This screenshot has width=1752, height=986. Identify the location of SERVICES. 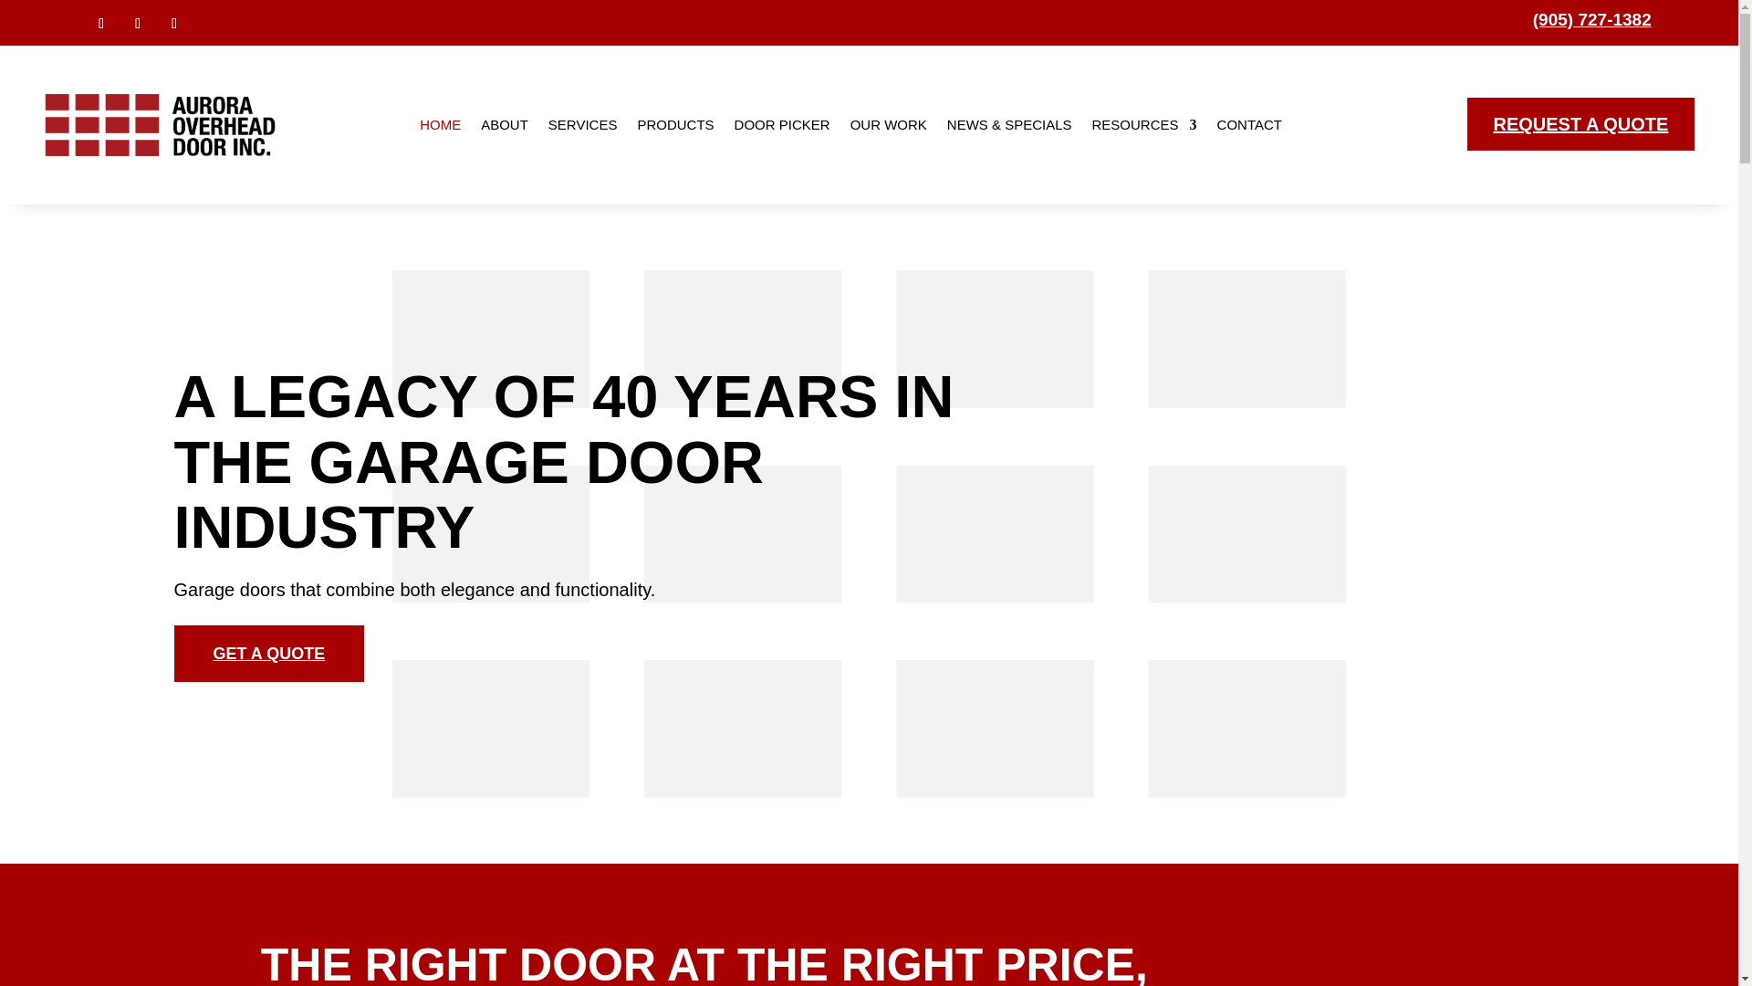
(582, 124).